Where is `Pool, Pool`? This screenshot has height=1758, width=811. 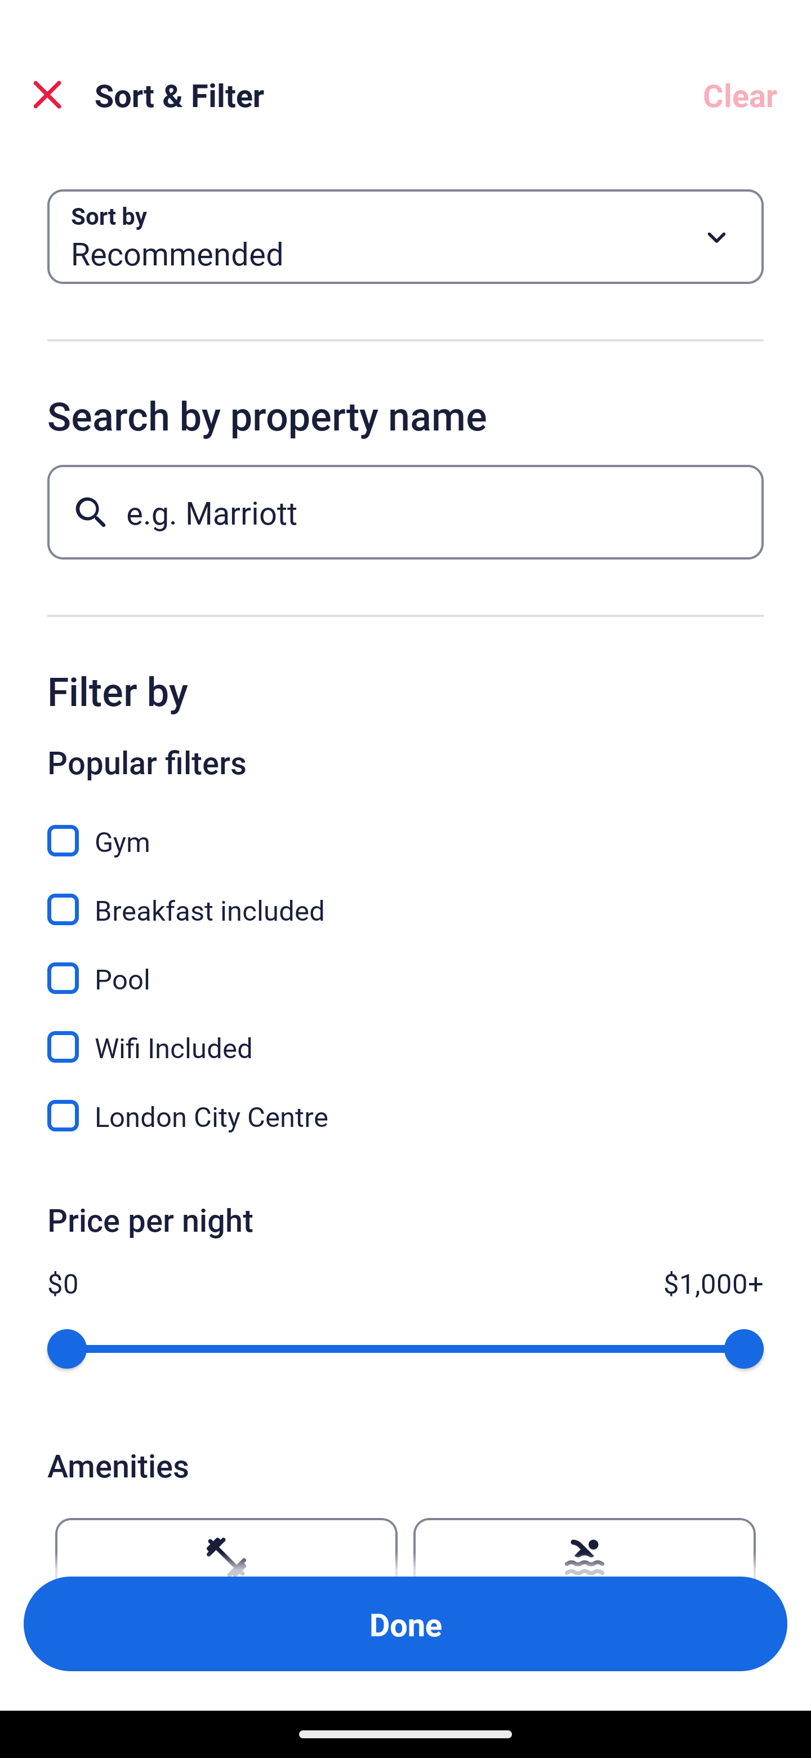
Pool, Pool is located at coordinates (405, 966).